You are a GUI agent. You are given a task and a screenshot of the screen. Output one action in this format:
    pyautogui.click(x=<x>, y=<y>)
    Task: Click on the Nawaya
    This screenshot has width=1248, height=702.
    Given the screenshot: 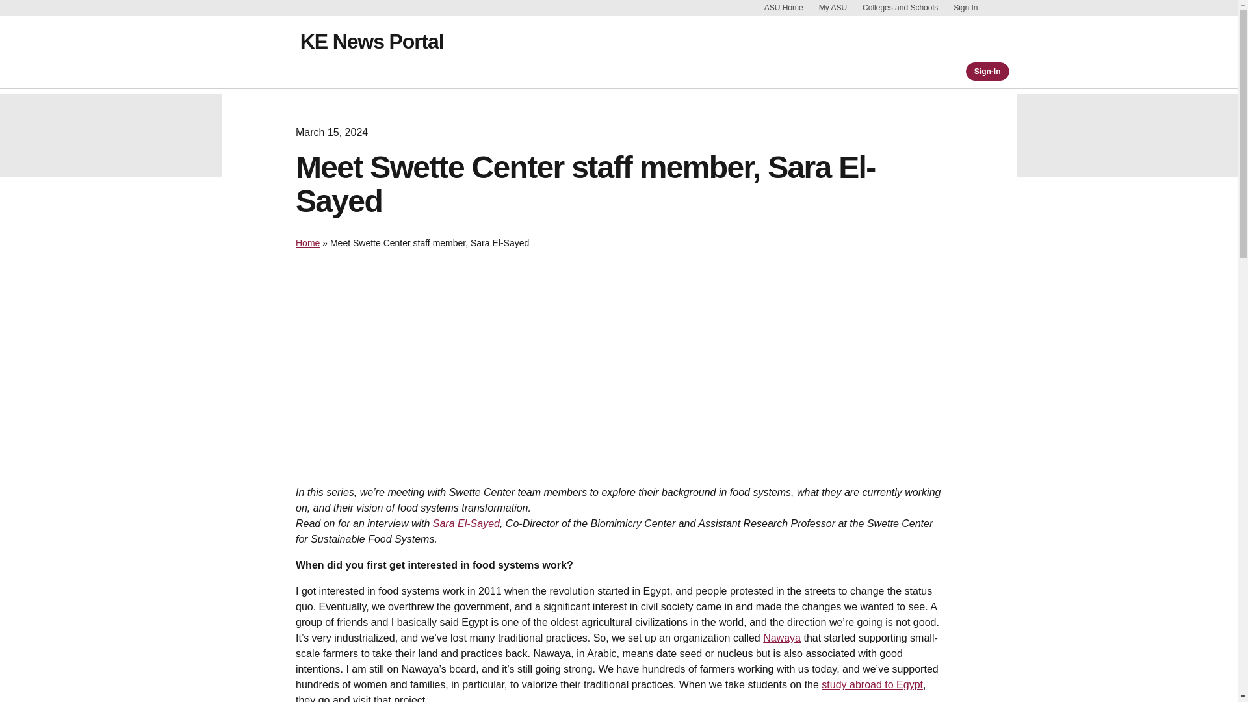 What is the action you would take?
    pyautogui.click(x=781, y=638)
    